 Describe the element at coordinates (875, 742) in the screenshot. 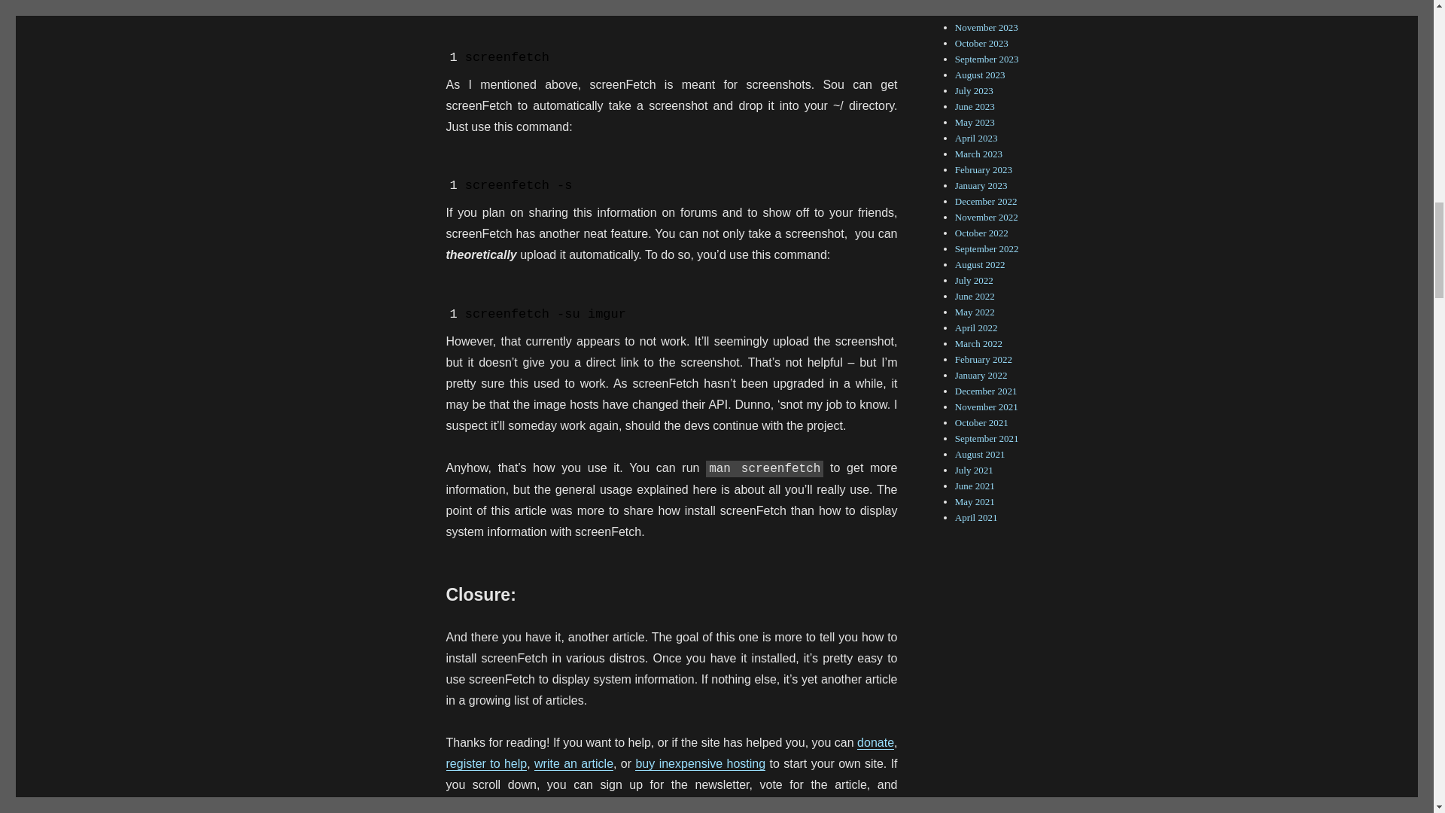

I see `donate` at that location.